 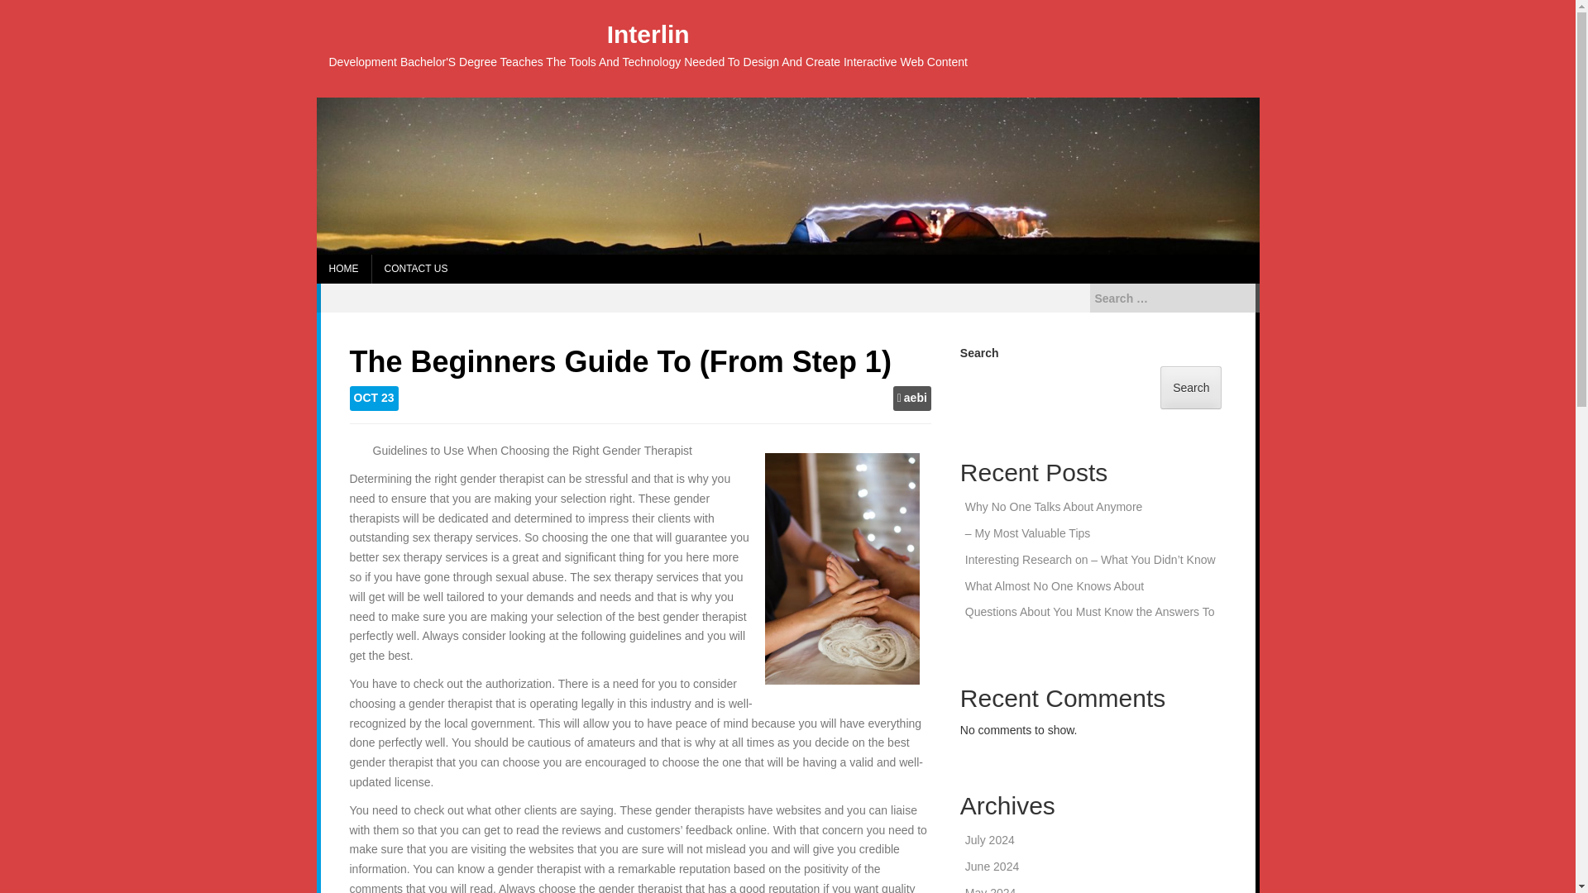 What do you see at coordinates (648, 34) in the screenshot?
I see `Interlin` at bounding box center [648, 34].